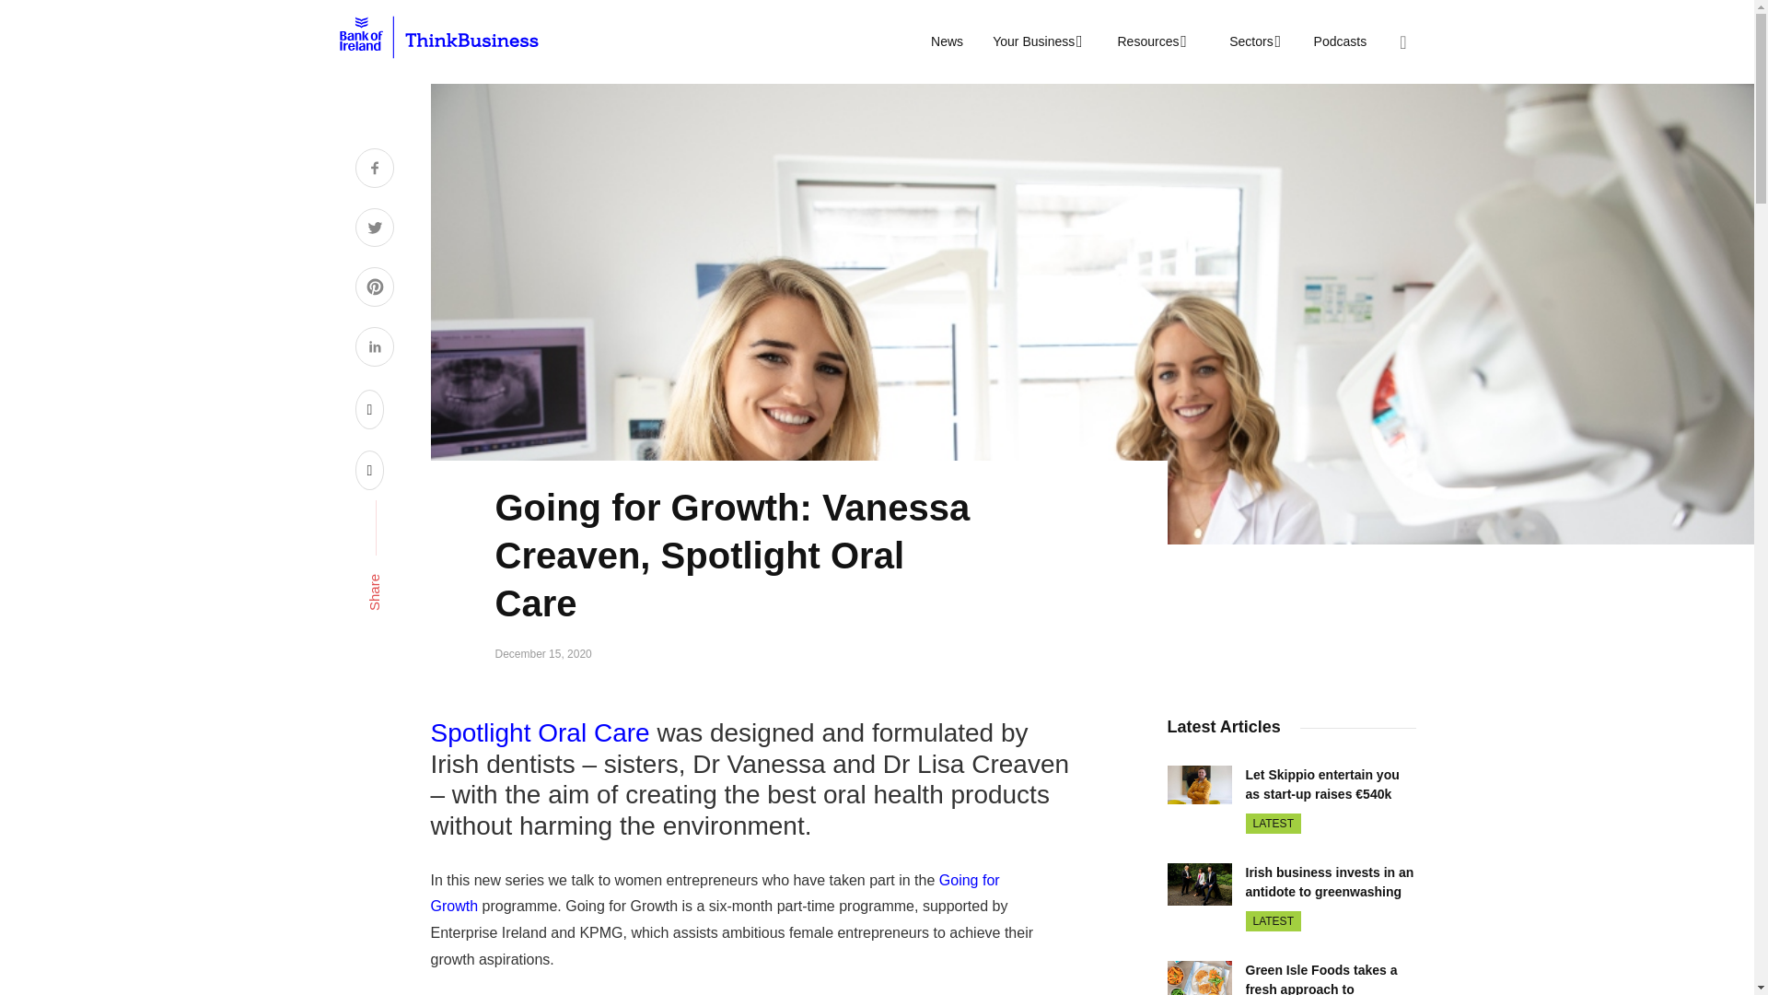 This screenshot has width=1768, height=995. I want to click on Share on Linkedin, so click(374, 348).